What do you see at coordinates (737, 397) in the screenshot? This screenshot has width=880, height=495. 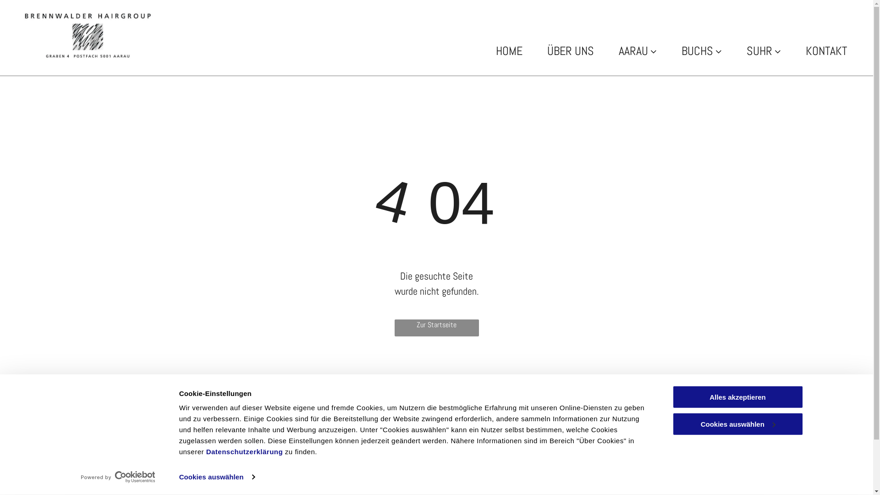 I see `Alles akzeptieren` at bounding box center [737, 397].